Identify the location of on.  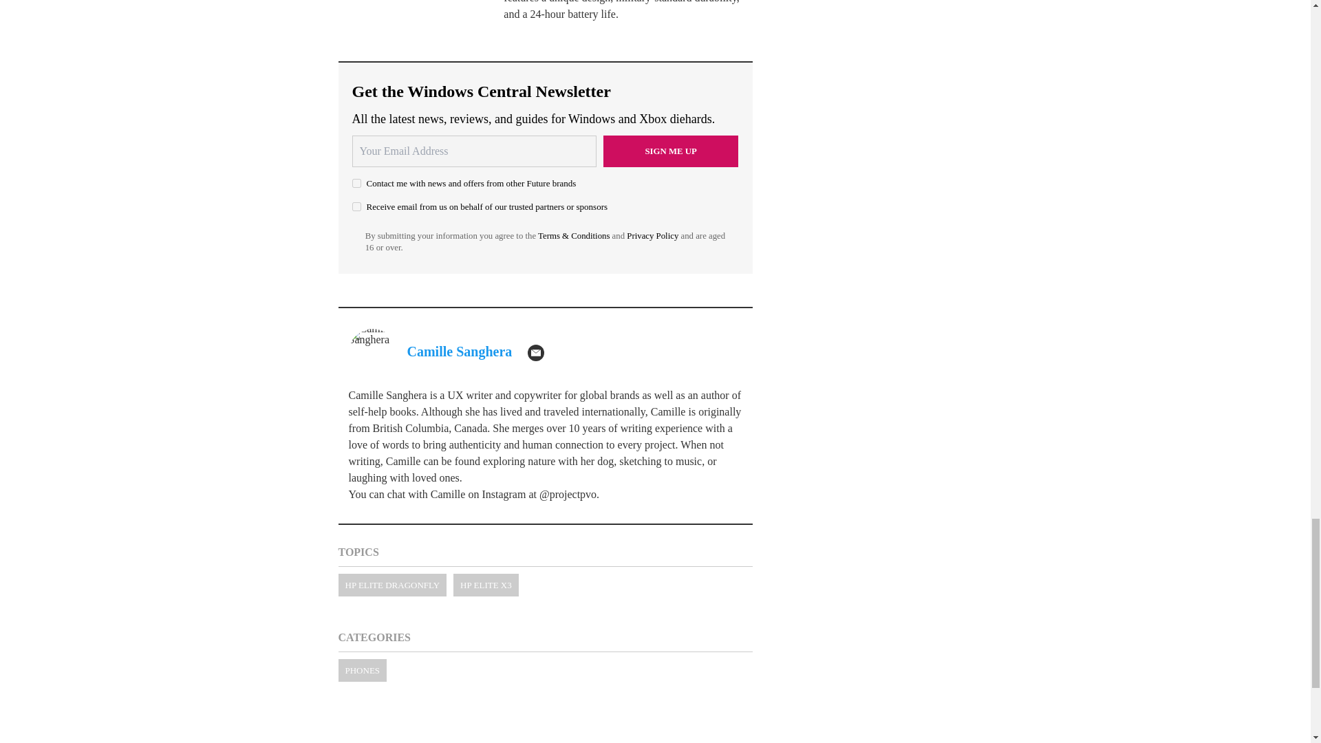
(356, 183).